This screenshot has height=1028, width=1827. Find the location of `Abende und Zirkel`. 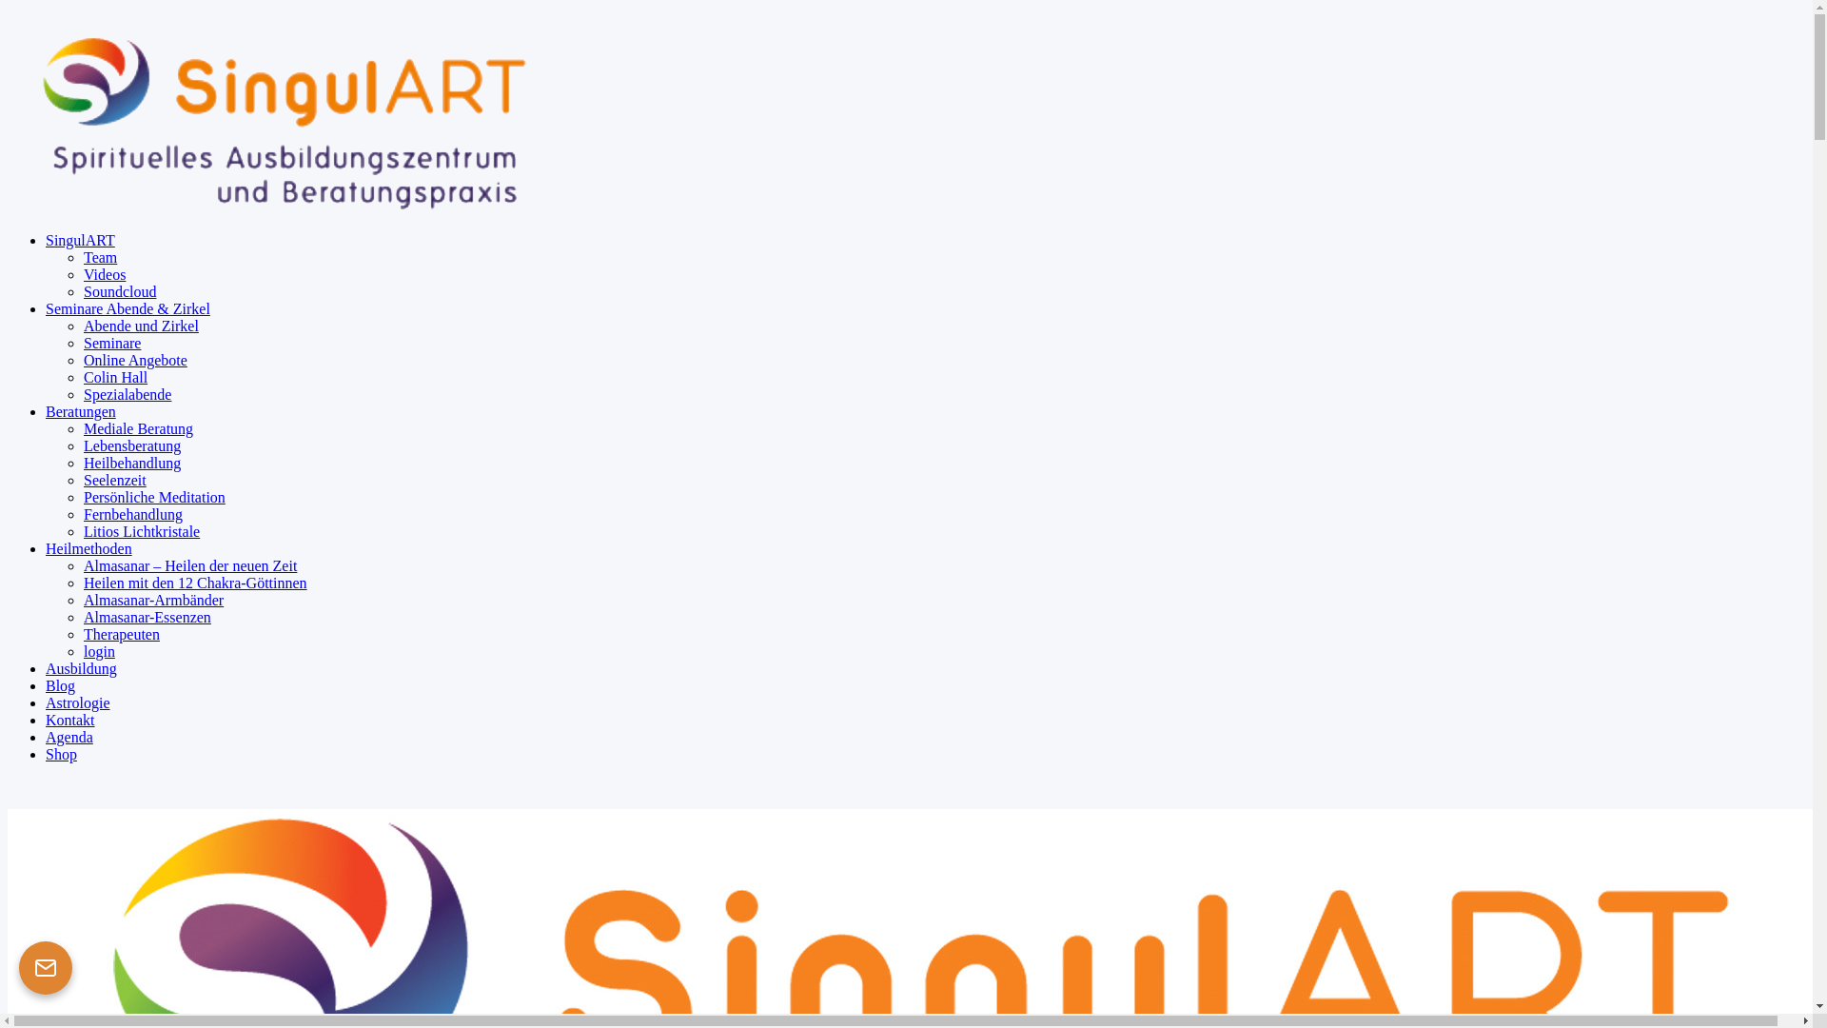

Abende und Zirkel is located at coordinates (141, 326).